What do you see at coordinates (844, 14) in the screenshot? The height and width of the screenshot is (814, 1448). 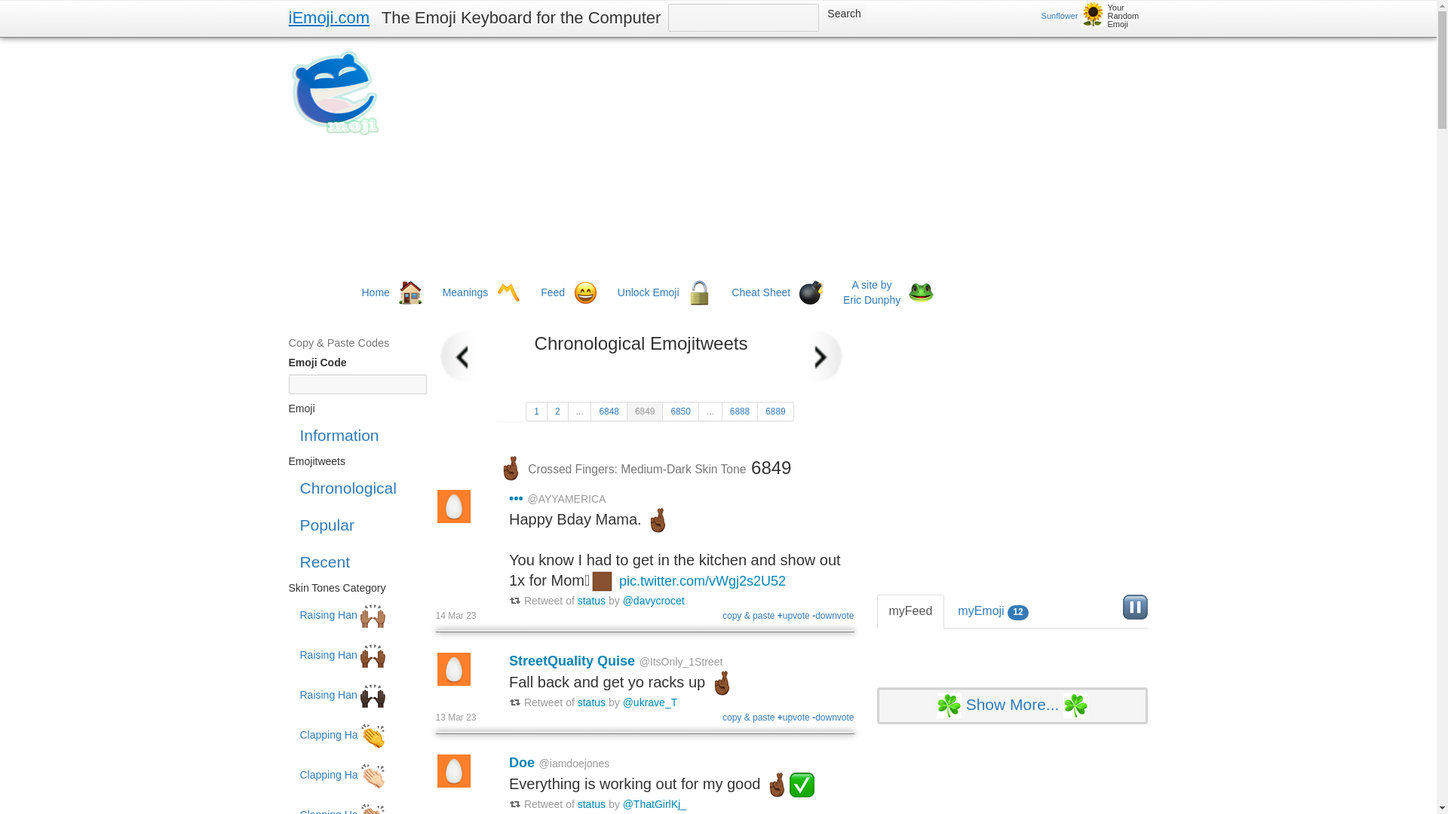 I see `Search` at bounding box center [844, 14].